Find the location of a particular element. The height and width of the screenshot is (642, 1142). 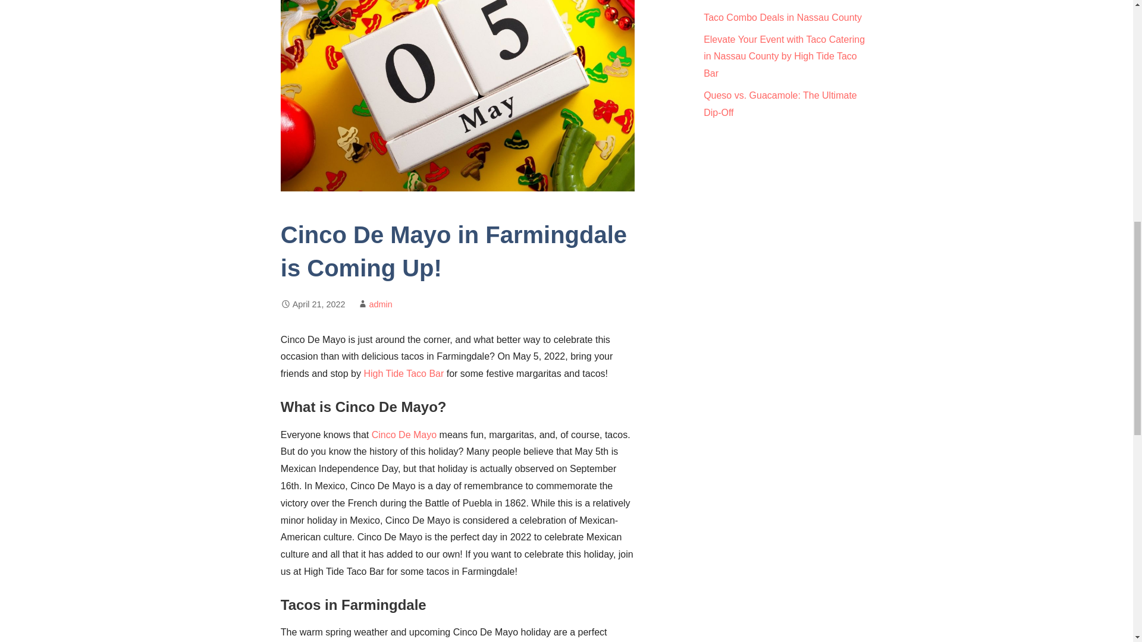

Taco Combo Deals in Nassau County is located at coordinates (783, 17).